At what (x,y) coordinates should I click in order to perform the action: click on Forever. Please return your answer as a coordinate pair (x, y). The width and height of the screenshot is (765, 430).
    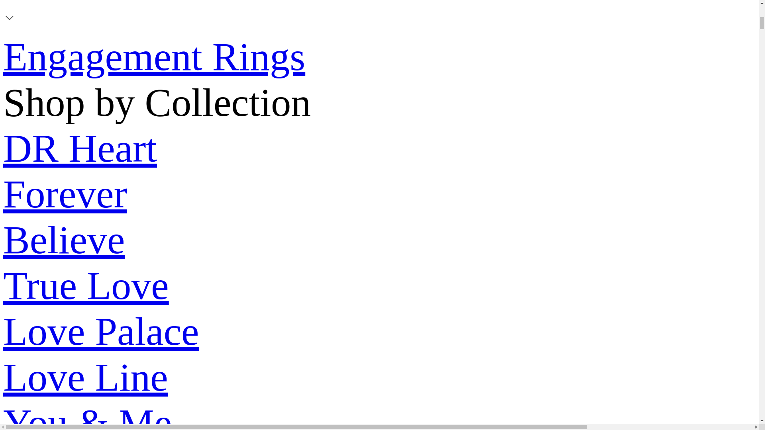
    Looking at the image, I should click on (65, 194).